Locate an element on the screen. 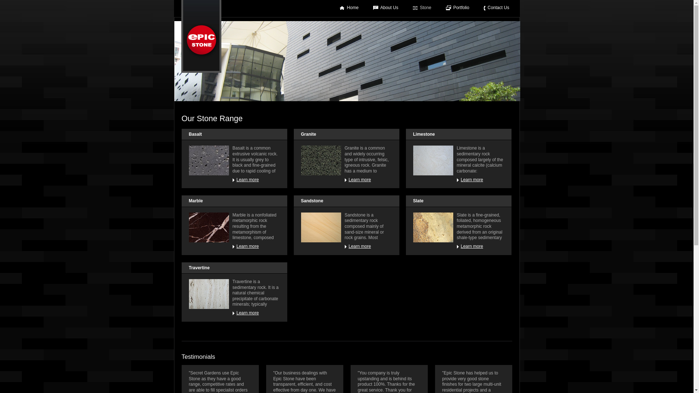 The height and width of the screenshot is (393, 699). Contact Us is located at coordinates (497, 8).